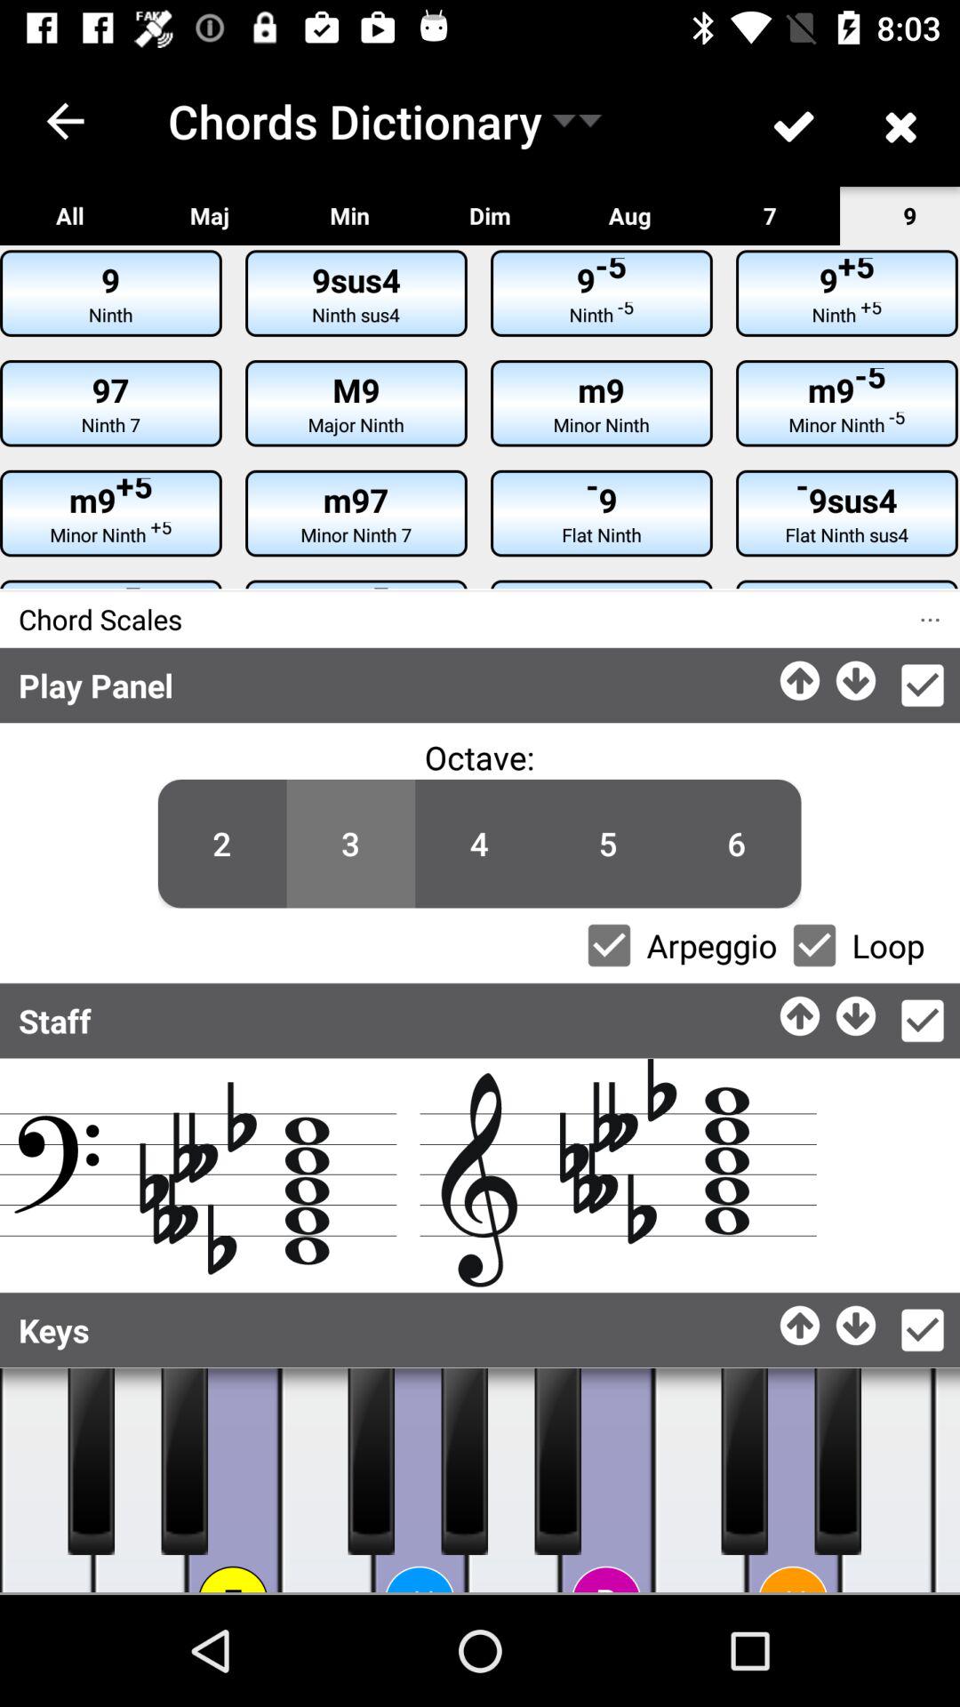 This screenshot has height=1707, width=960. Describe the element at coordinates (947, 1480) in the screenshot. I see `piano white key` at that location.